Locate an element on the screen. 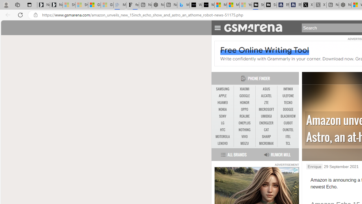 This screenshot has height=204, width=362. UMIDIGI is located at coordinates (266, 116).